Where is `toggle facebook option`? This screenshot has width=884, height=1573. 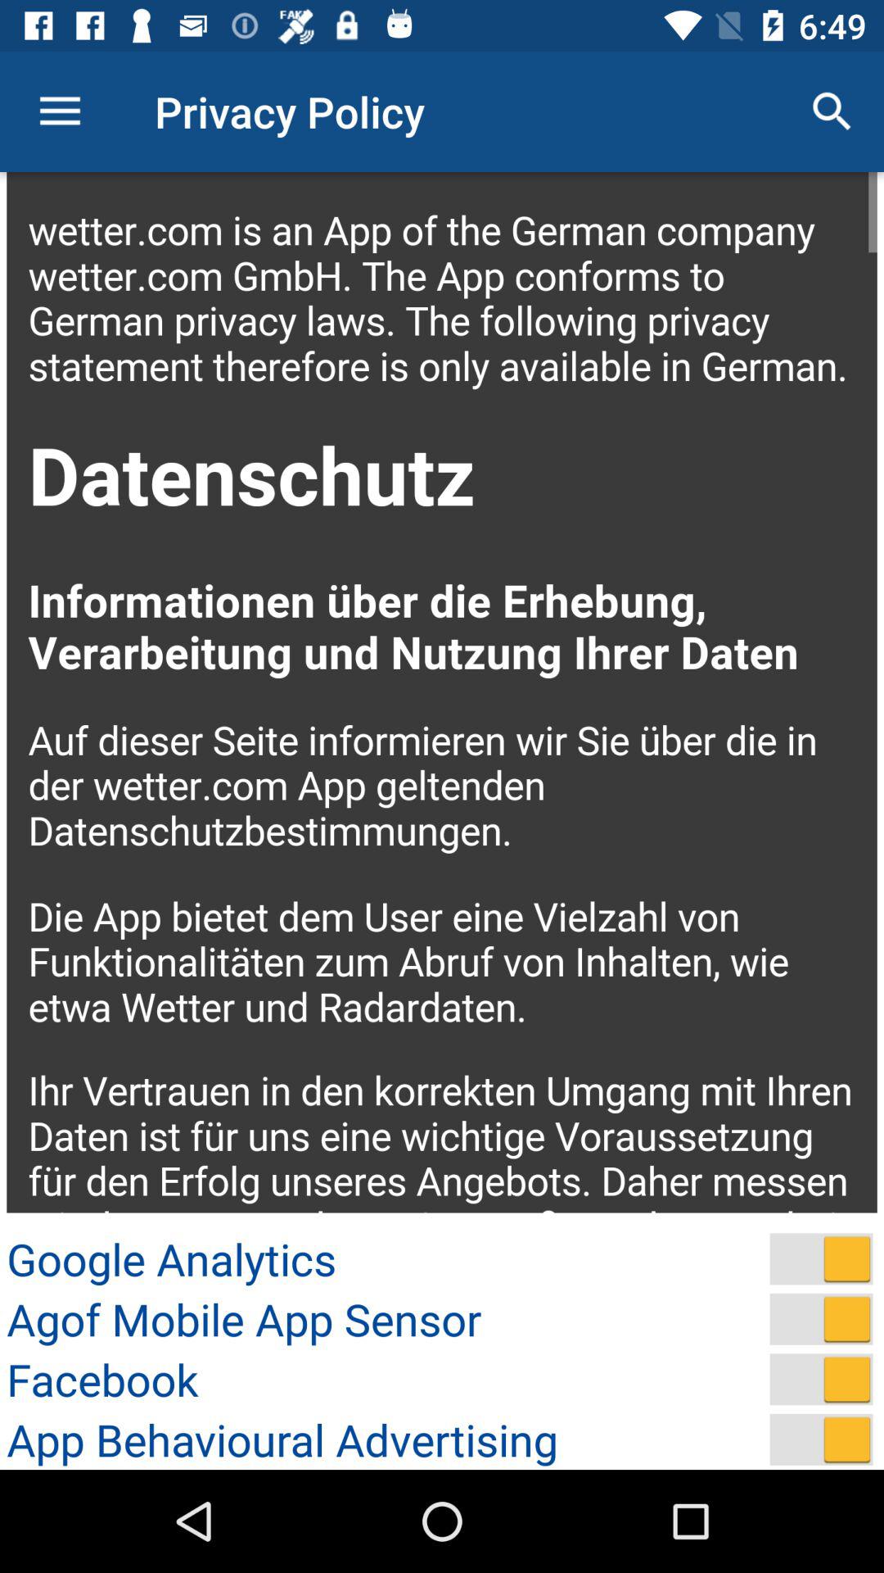
toggle facebook option is located at coordinates (821, 1380).